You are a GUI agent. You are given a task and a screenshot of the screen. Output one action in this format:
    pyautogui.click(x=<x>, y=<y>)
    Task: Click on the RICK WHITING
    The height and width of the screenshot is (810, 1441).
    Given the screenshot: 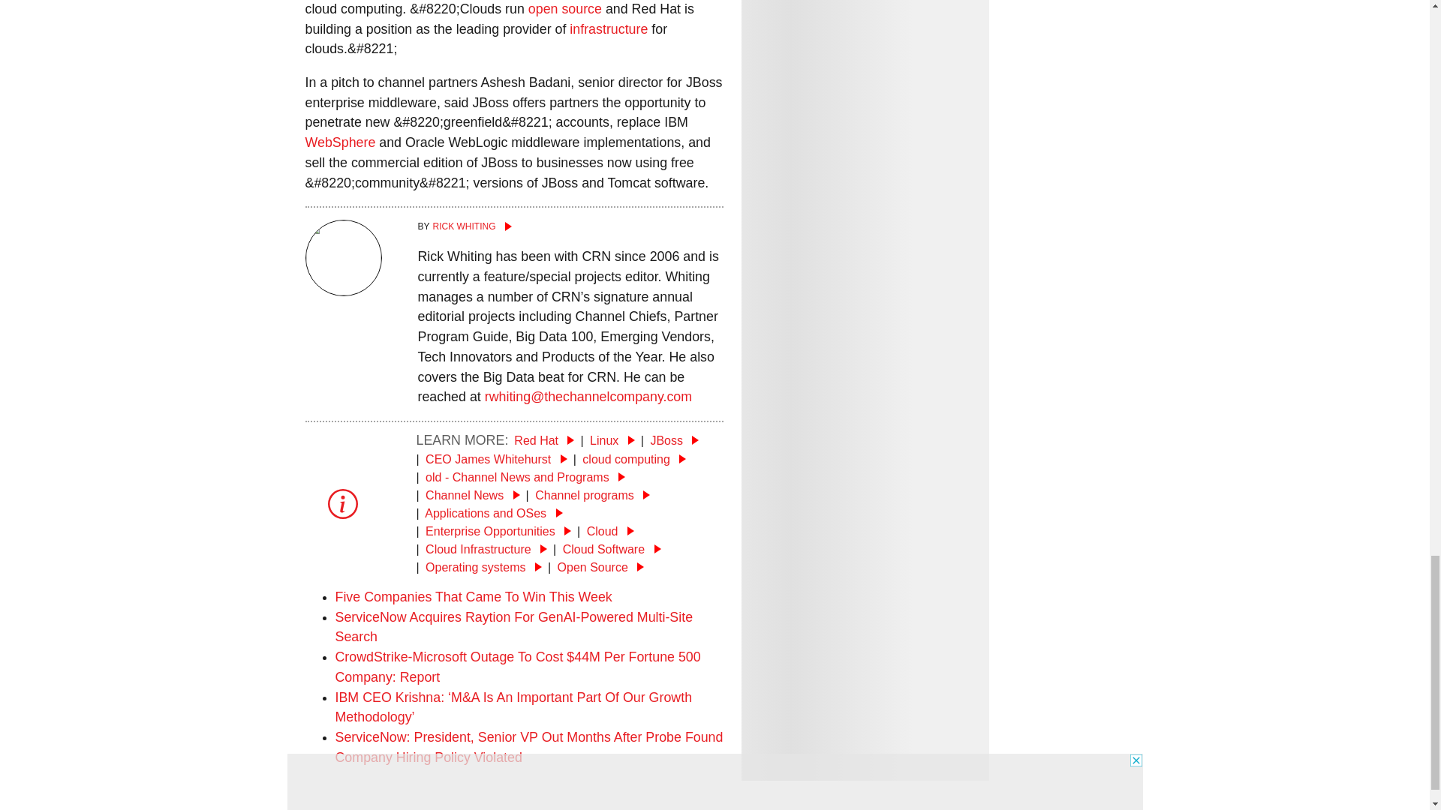 What is the action you would take?
    pyautogui.click(x=570, y=226)
    